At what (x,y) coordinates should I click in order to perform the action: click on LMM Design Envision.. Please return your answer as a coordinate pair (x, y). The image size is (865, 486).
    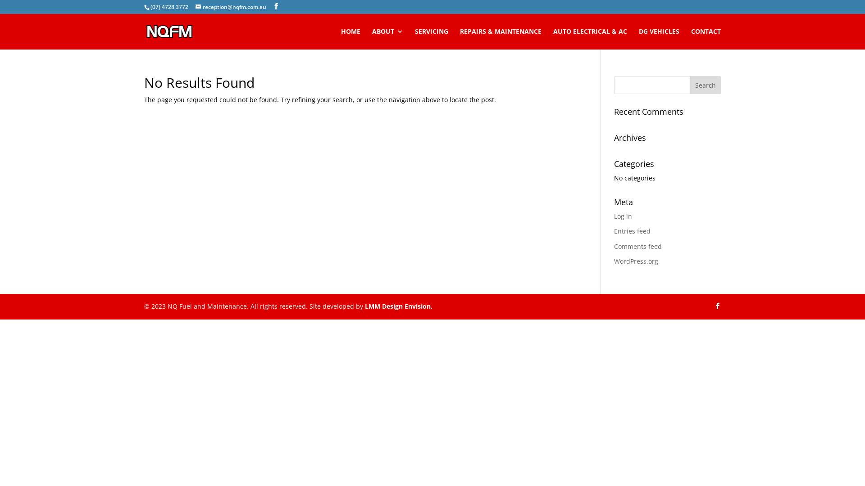
    Looking at the image, I should click on (399, 306).